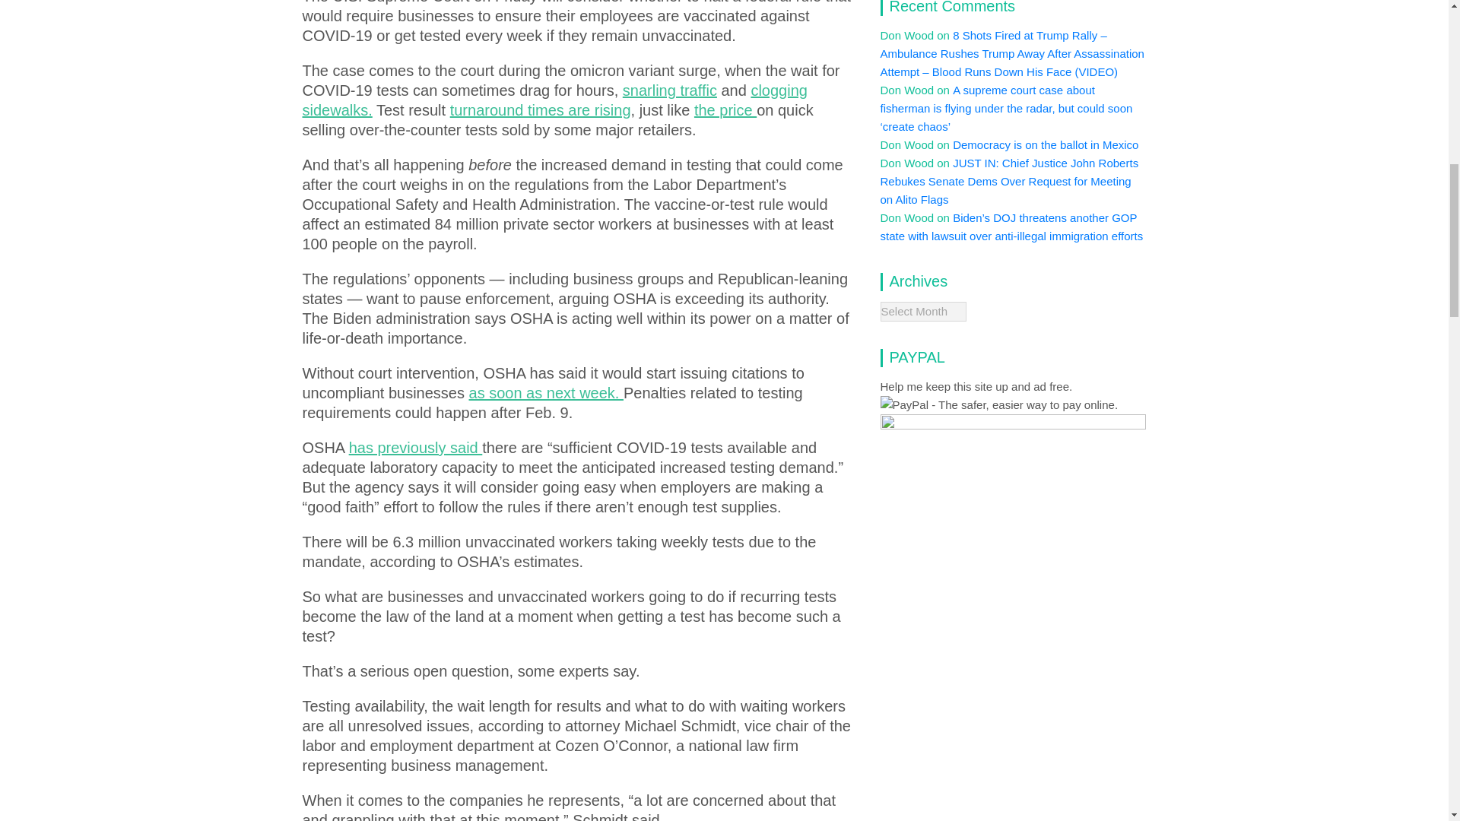  I want to click on as soon as next week. , so click(546, 393).